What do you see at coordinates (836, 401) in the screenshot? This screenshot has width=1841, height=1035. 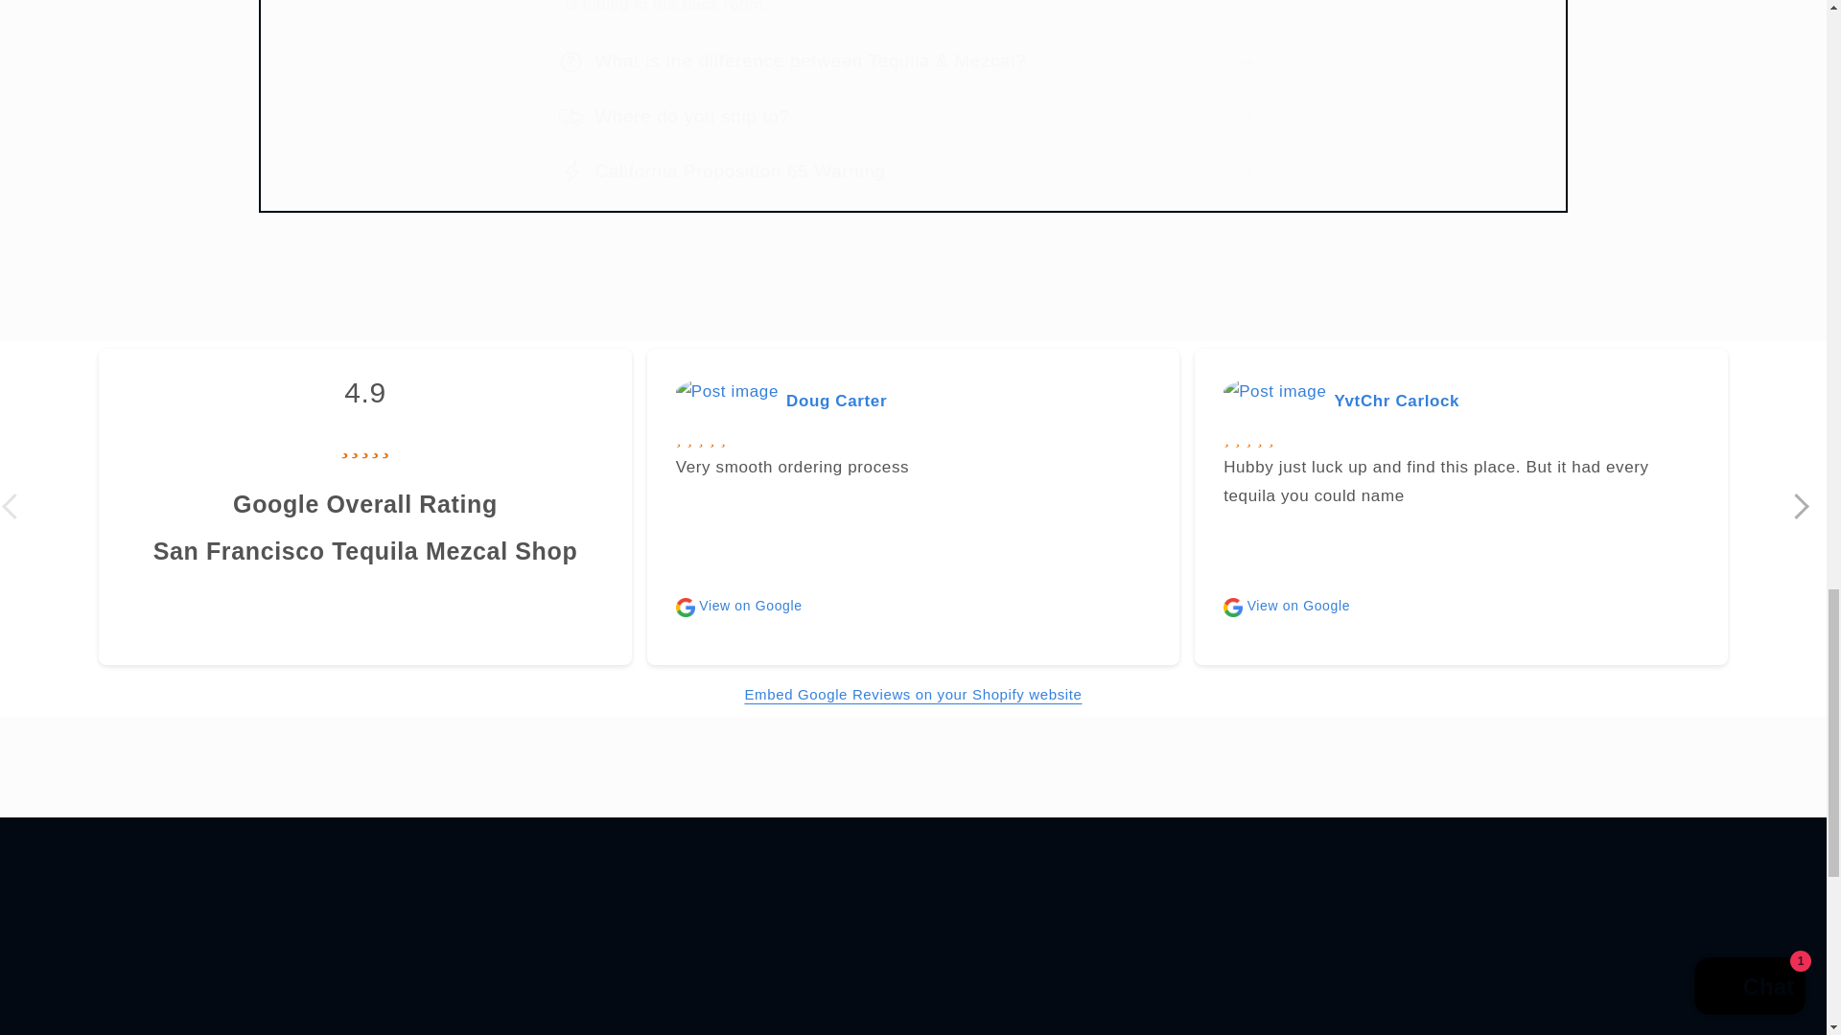 I see `Doug Carter` at bounding box center [836, 401].